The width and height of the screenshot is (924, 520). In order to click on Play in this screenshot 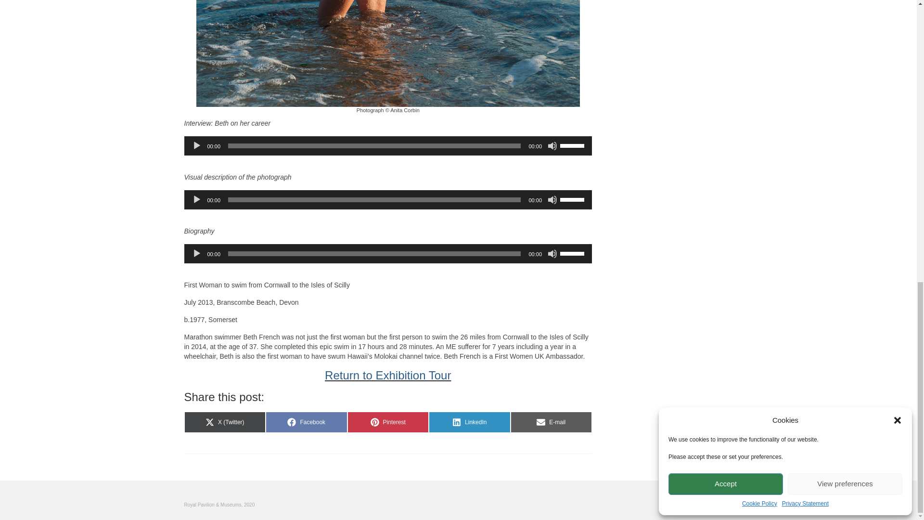, I will do `click(196, 200)`.